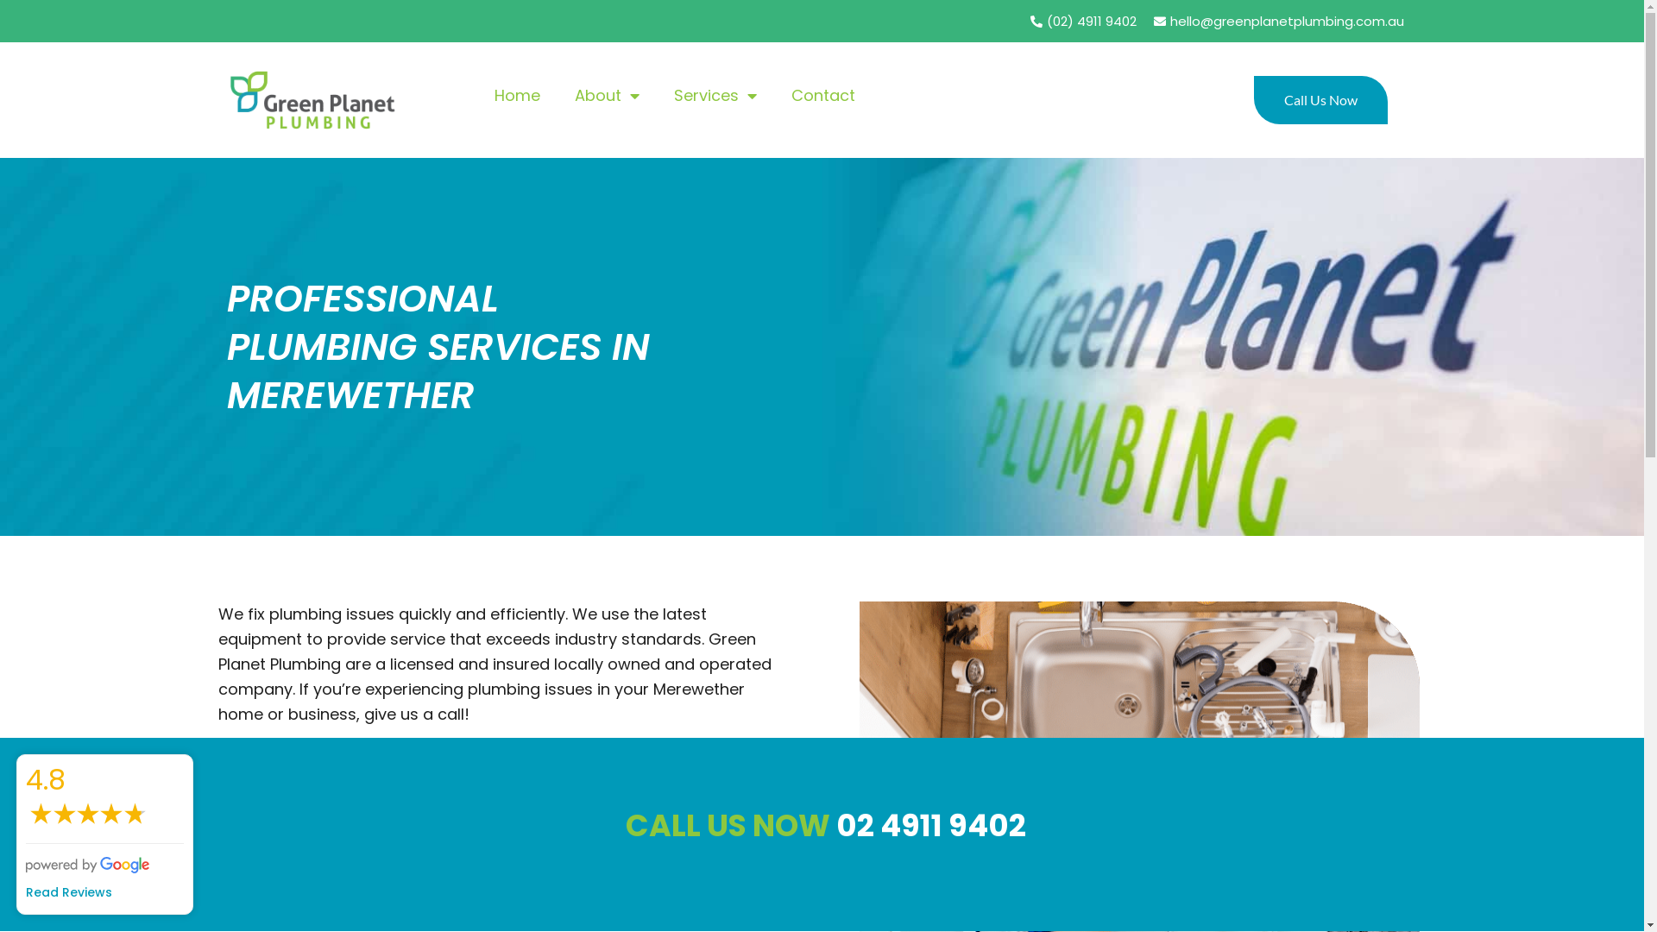  What do you see at coordinates (88, 865) in the screenshot?
I see `Powered by Google` at bounding box center [88, 865].